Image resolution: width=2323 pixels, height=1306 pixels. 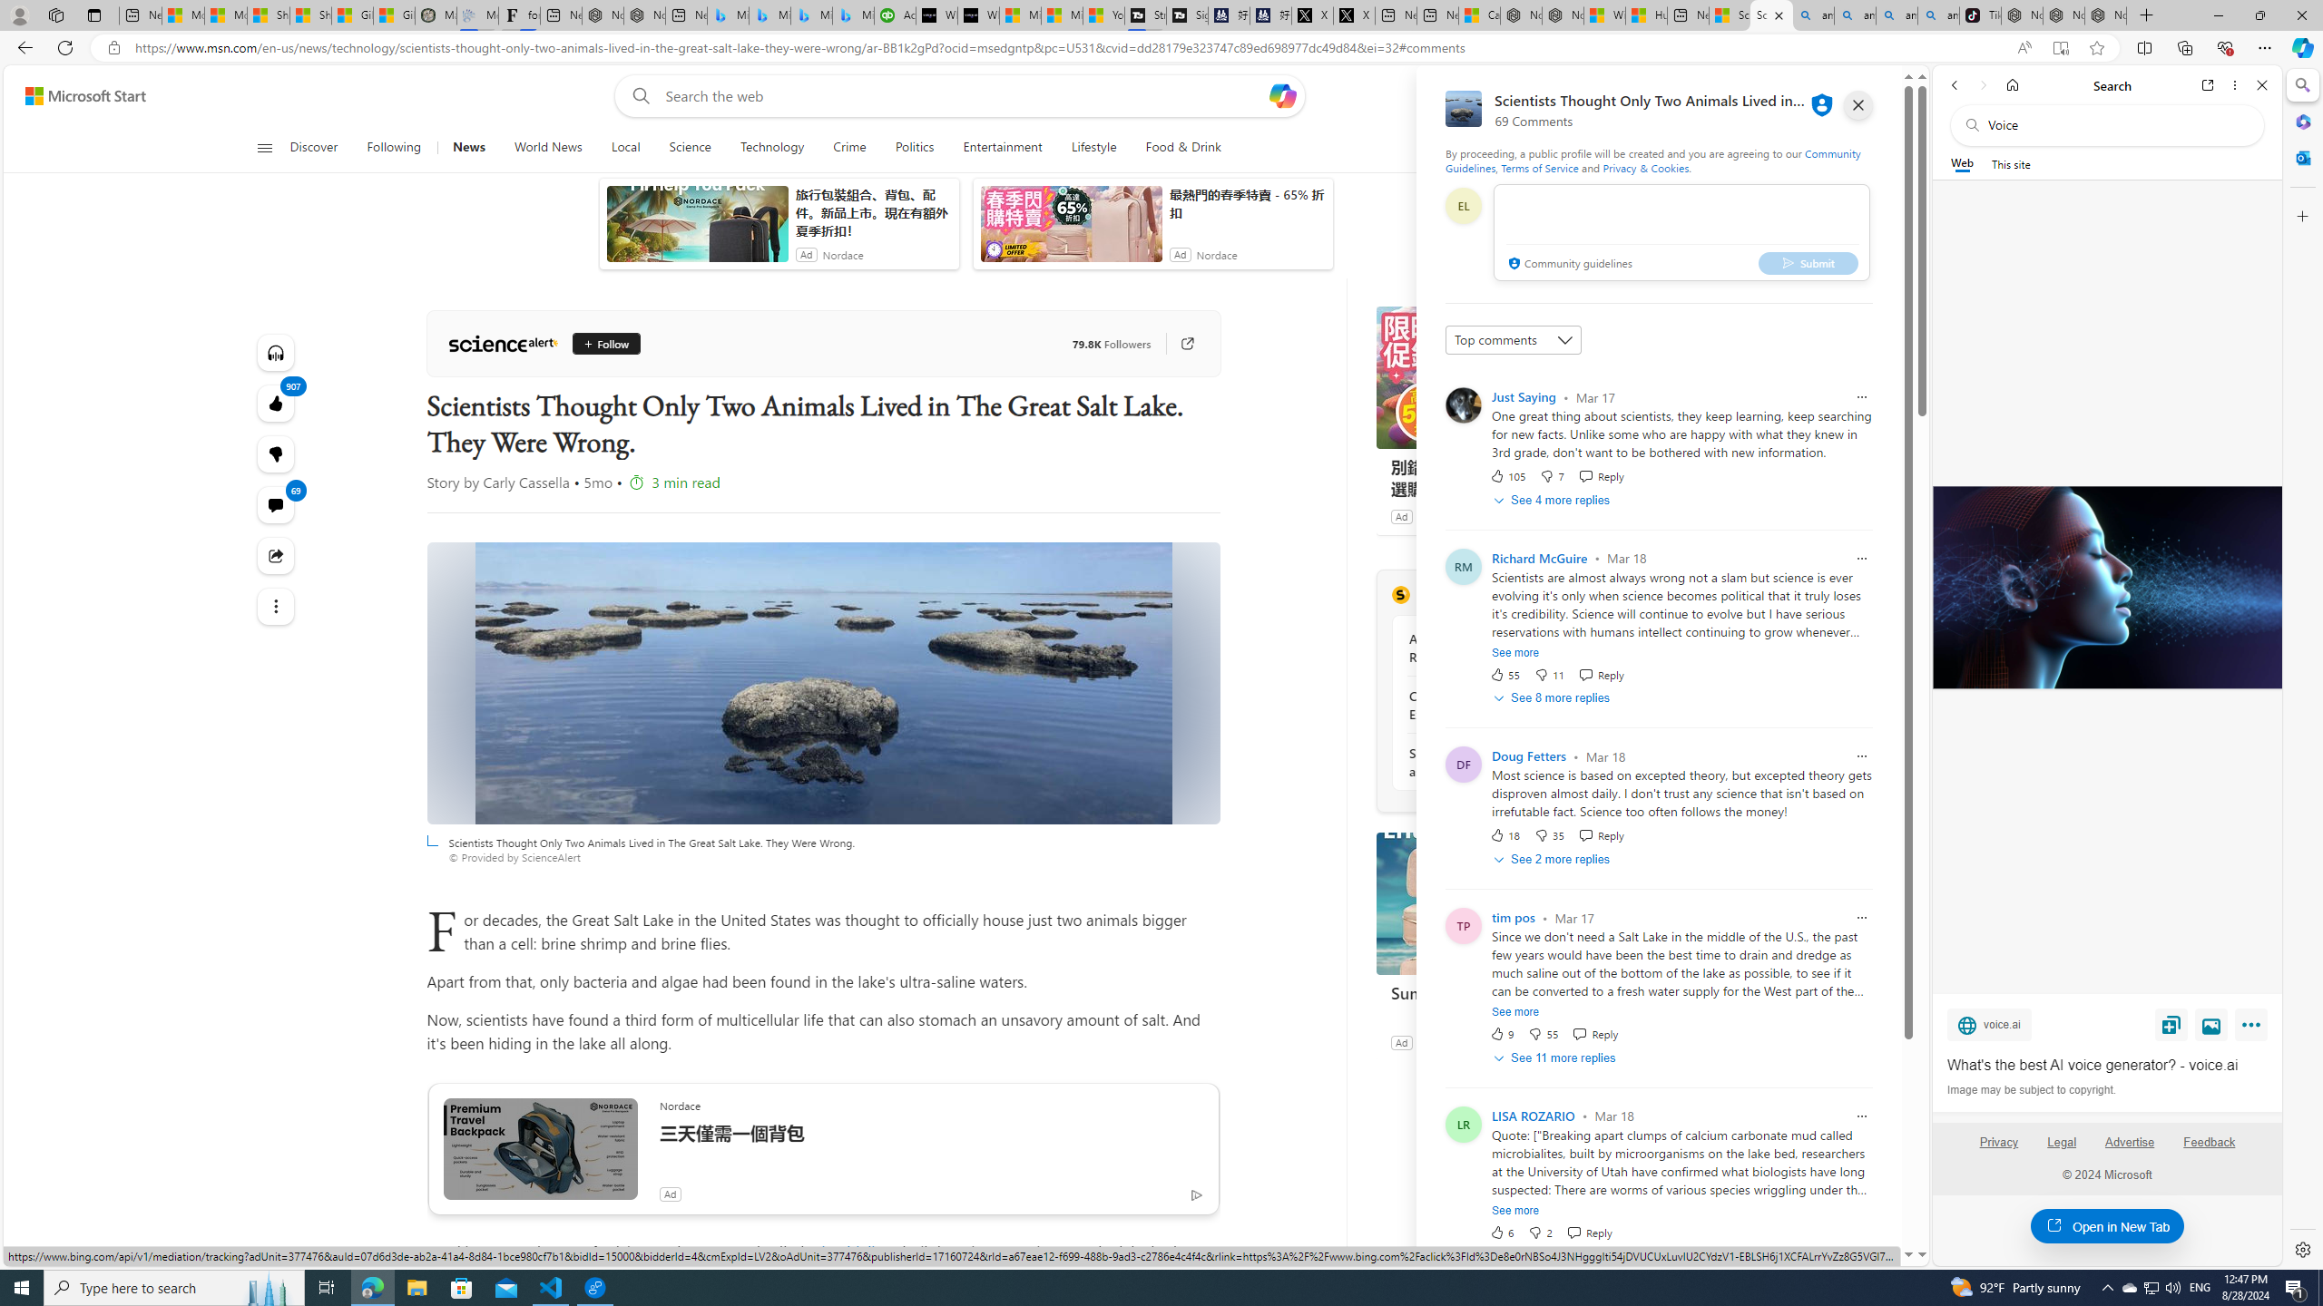 I want to click on Nordace, so click(x=1437, y=1041).